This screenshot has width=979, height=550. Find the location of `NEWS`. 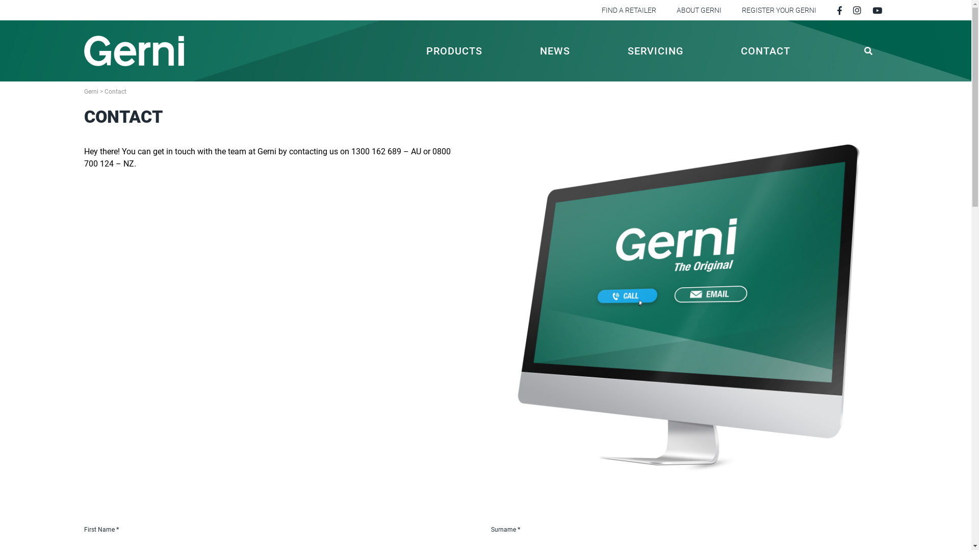

NEWS is located at coordinates (555, 51).